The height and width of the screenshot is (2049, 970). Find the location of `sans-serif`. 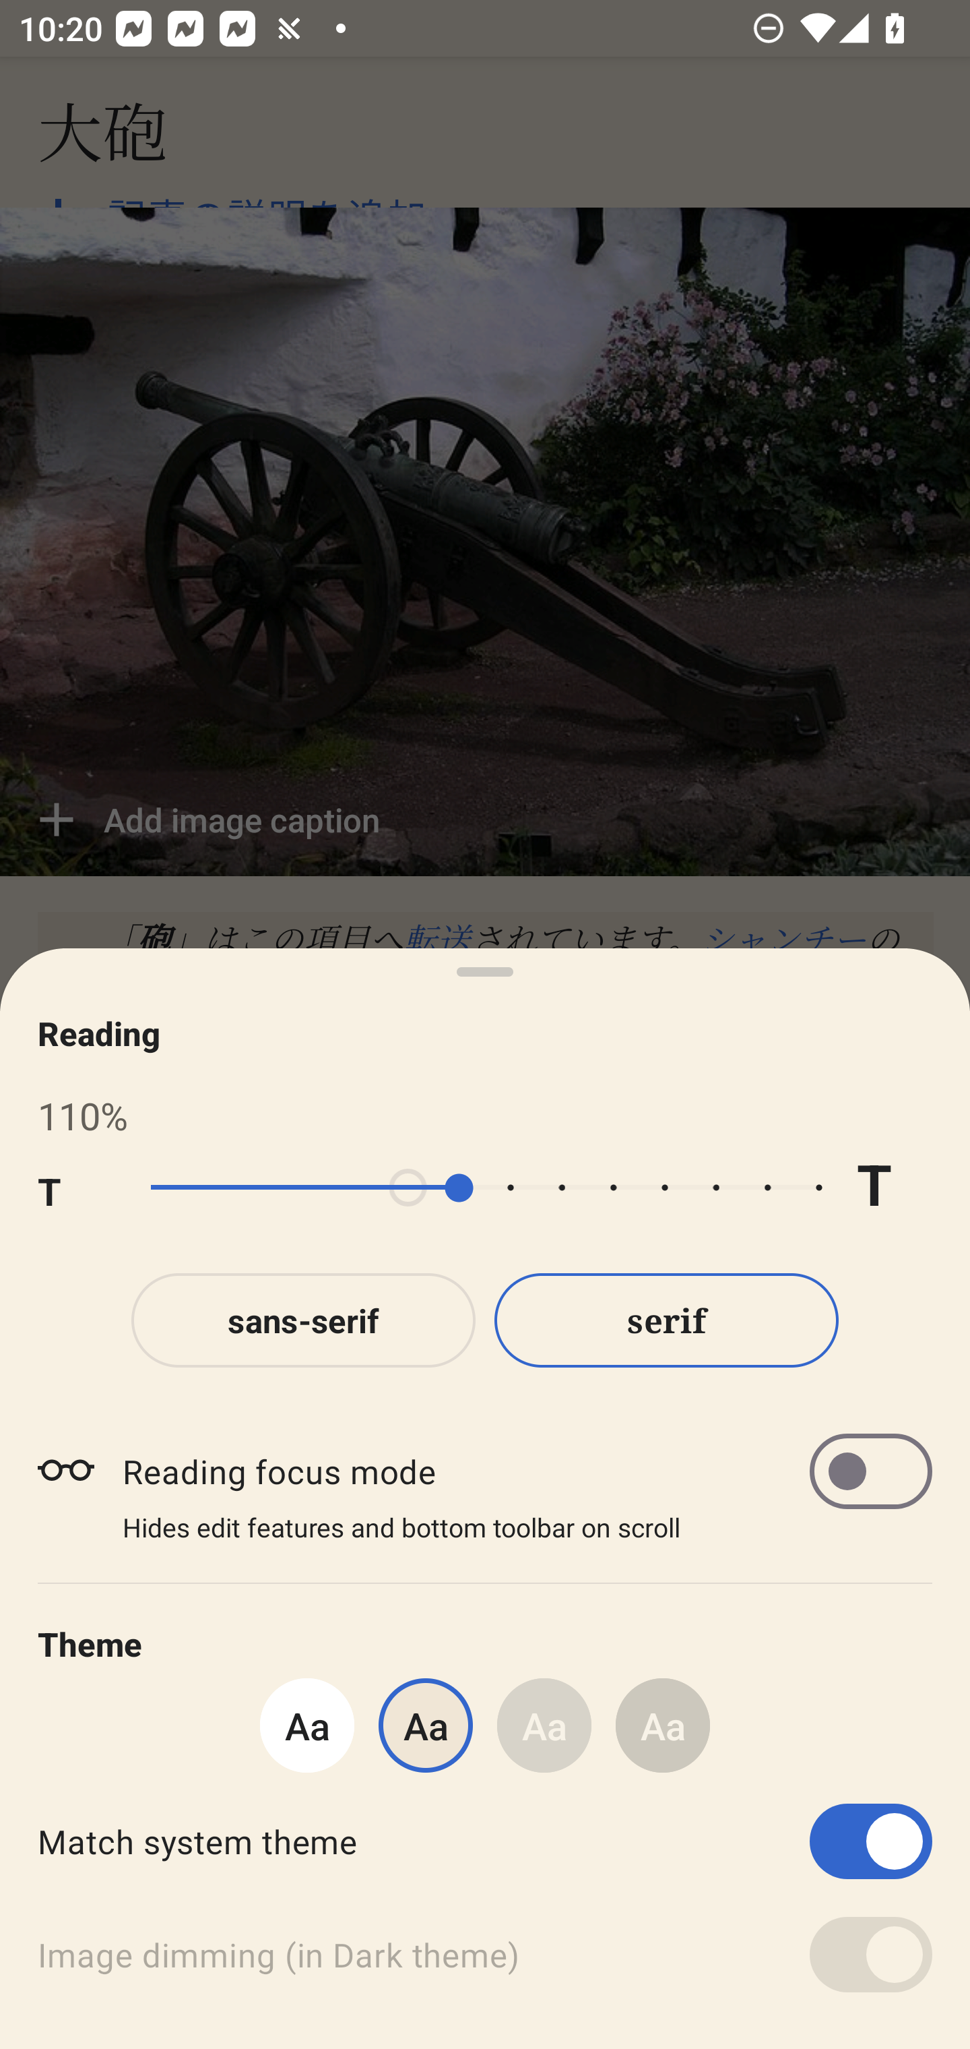

sans-serif is located at coordinates (303, 1320).